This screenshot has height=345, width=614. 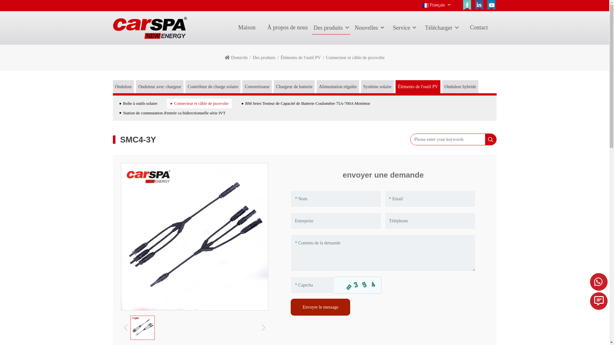 What do you see at coordinates (460, 87) in the screenshot?
I see `Onduleur hybride` at bounding box center [460, 87].